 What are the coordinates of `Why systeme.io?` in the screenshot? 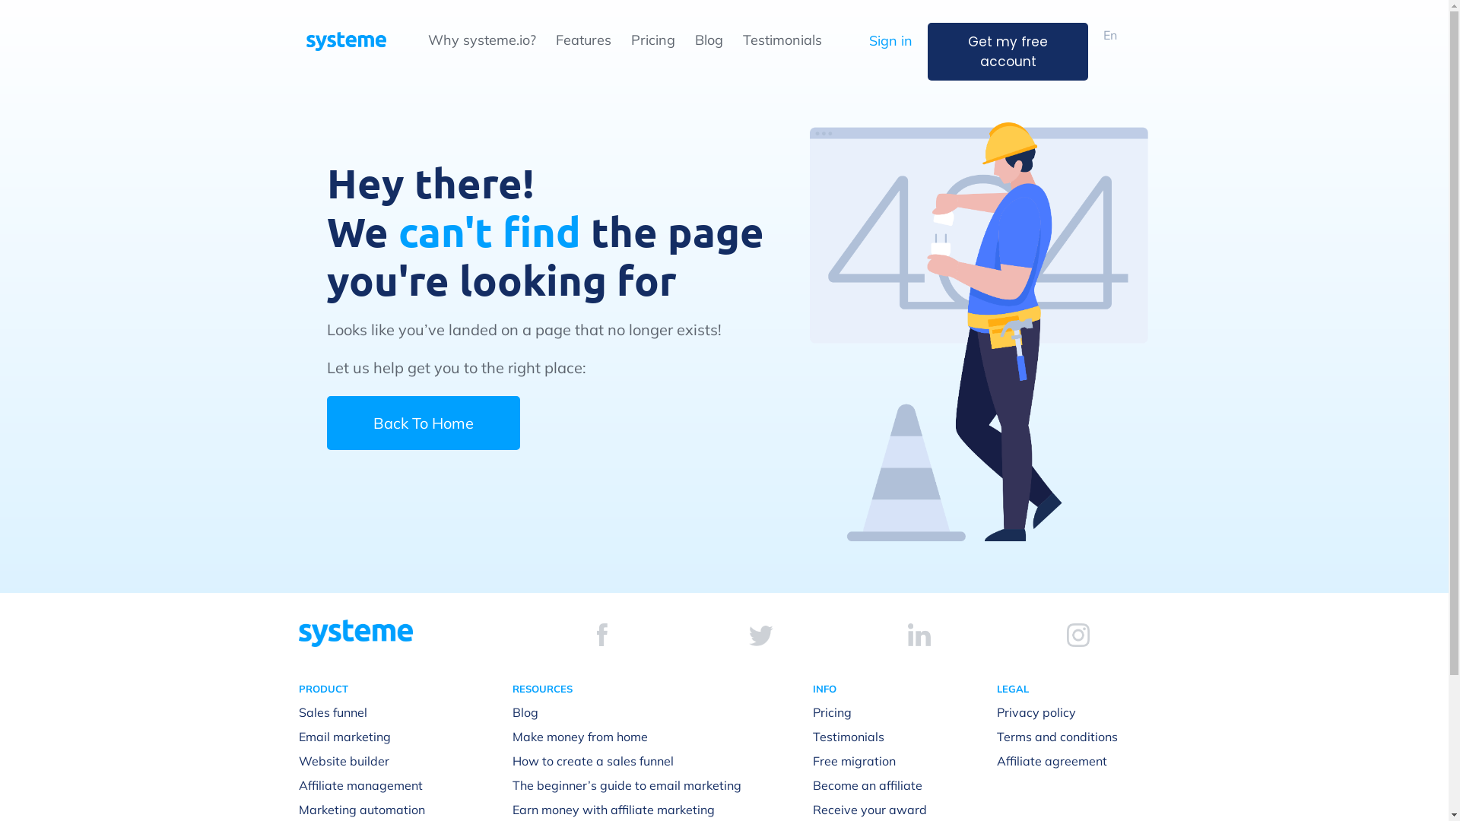 It's located at (481, 40).